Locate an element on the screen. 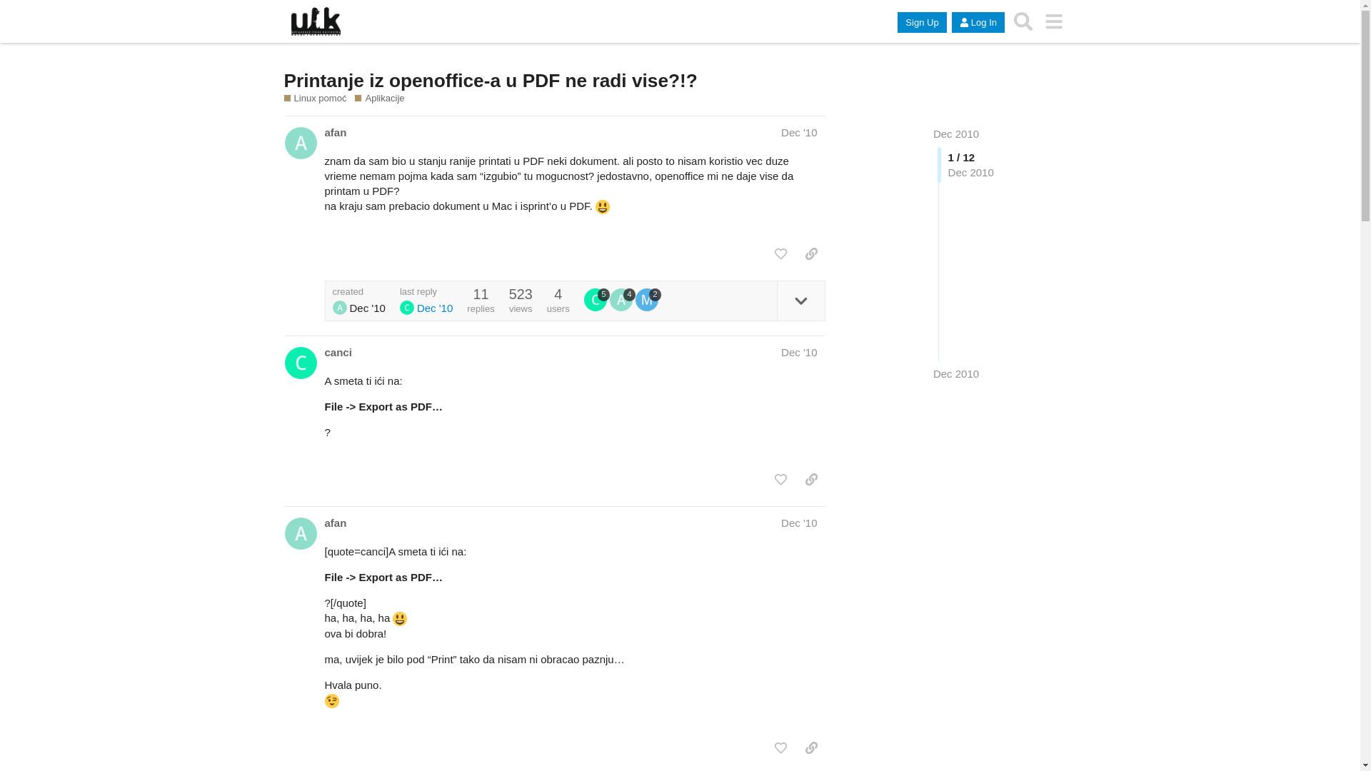  Sign Up is located at coordinates (922, 23).